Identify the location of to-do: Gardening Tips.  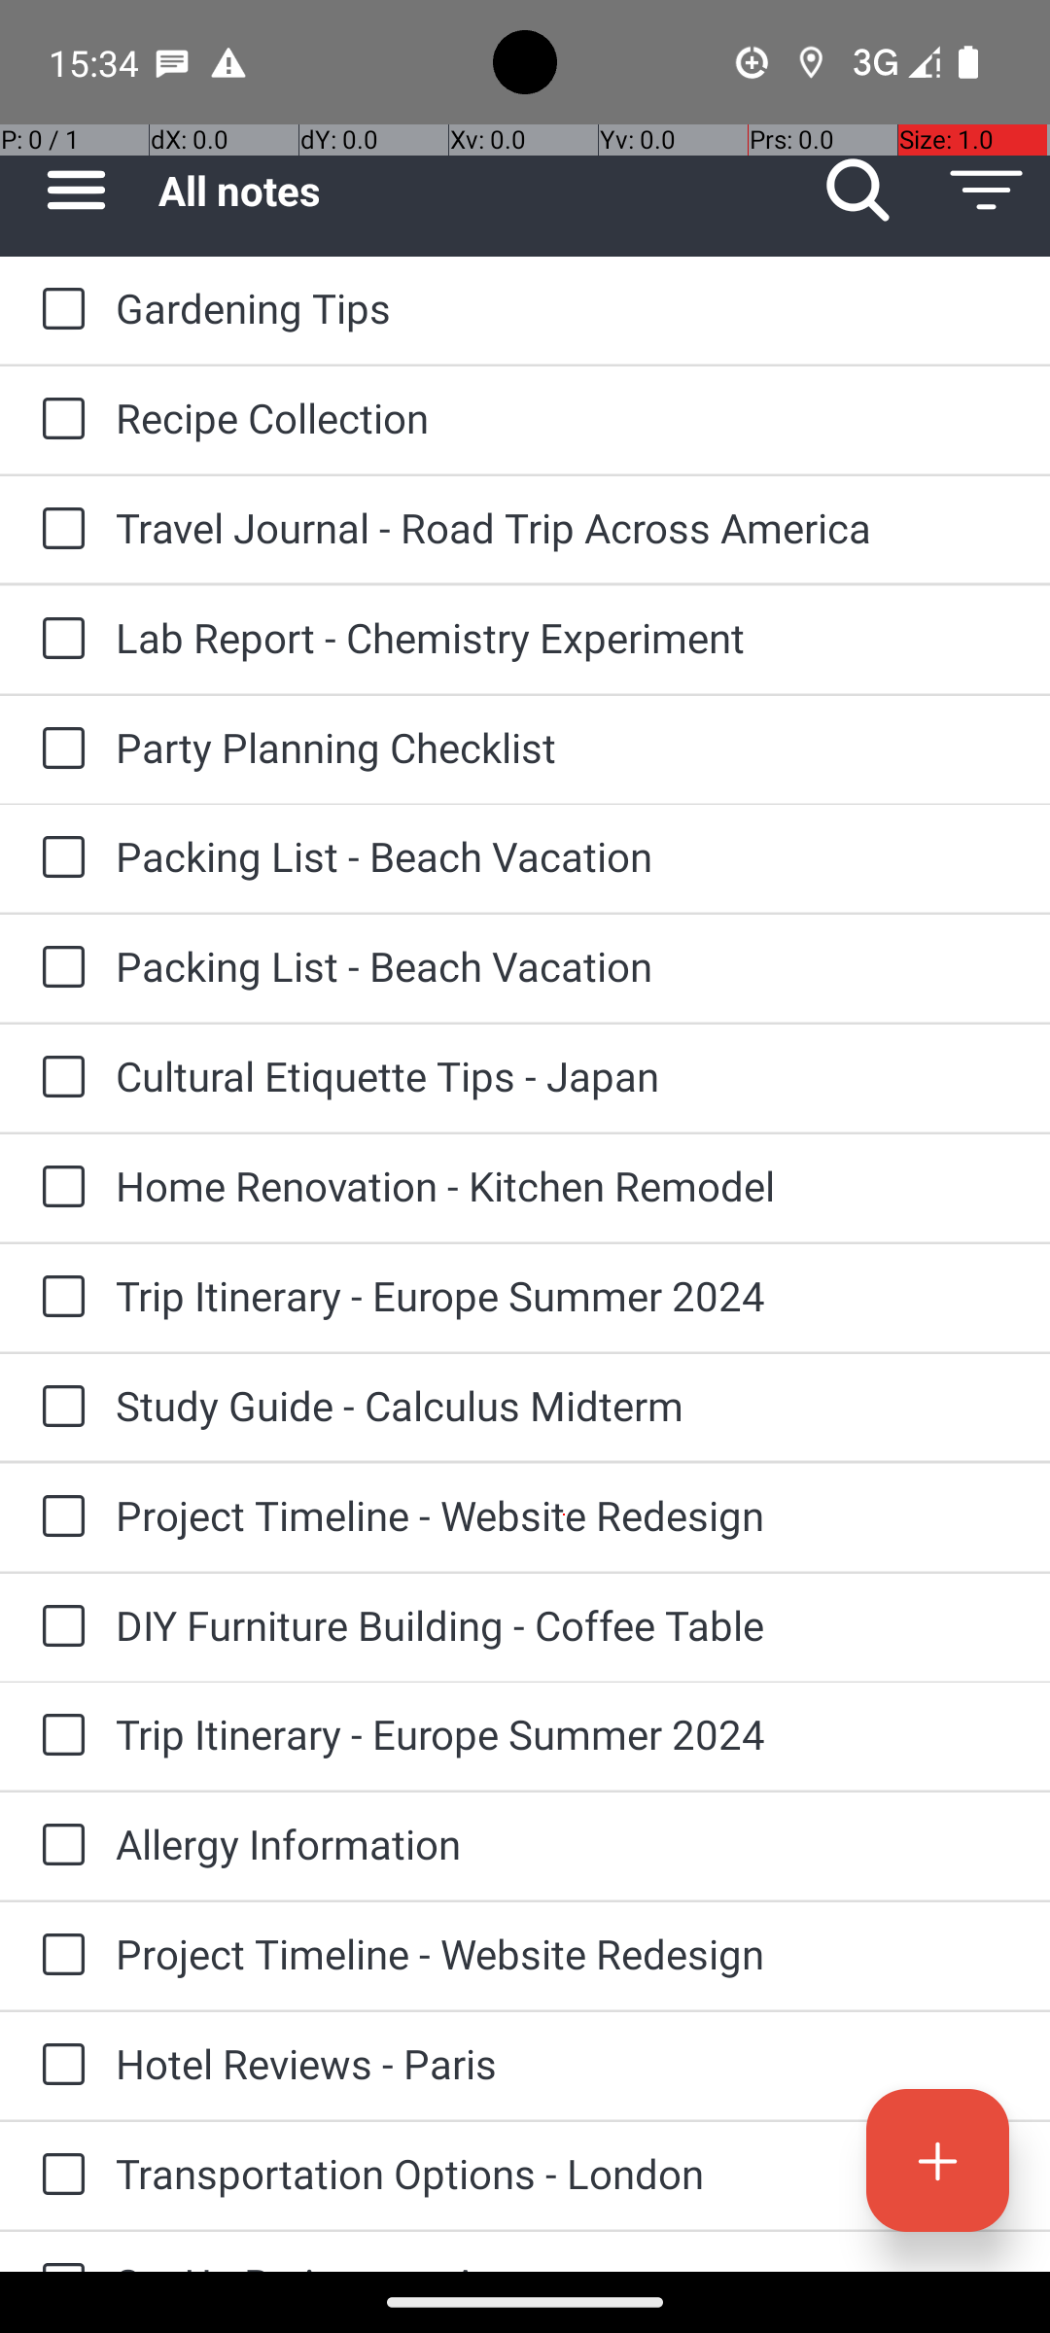
(58, 310).